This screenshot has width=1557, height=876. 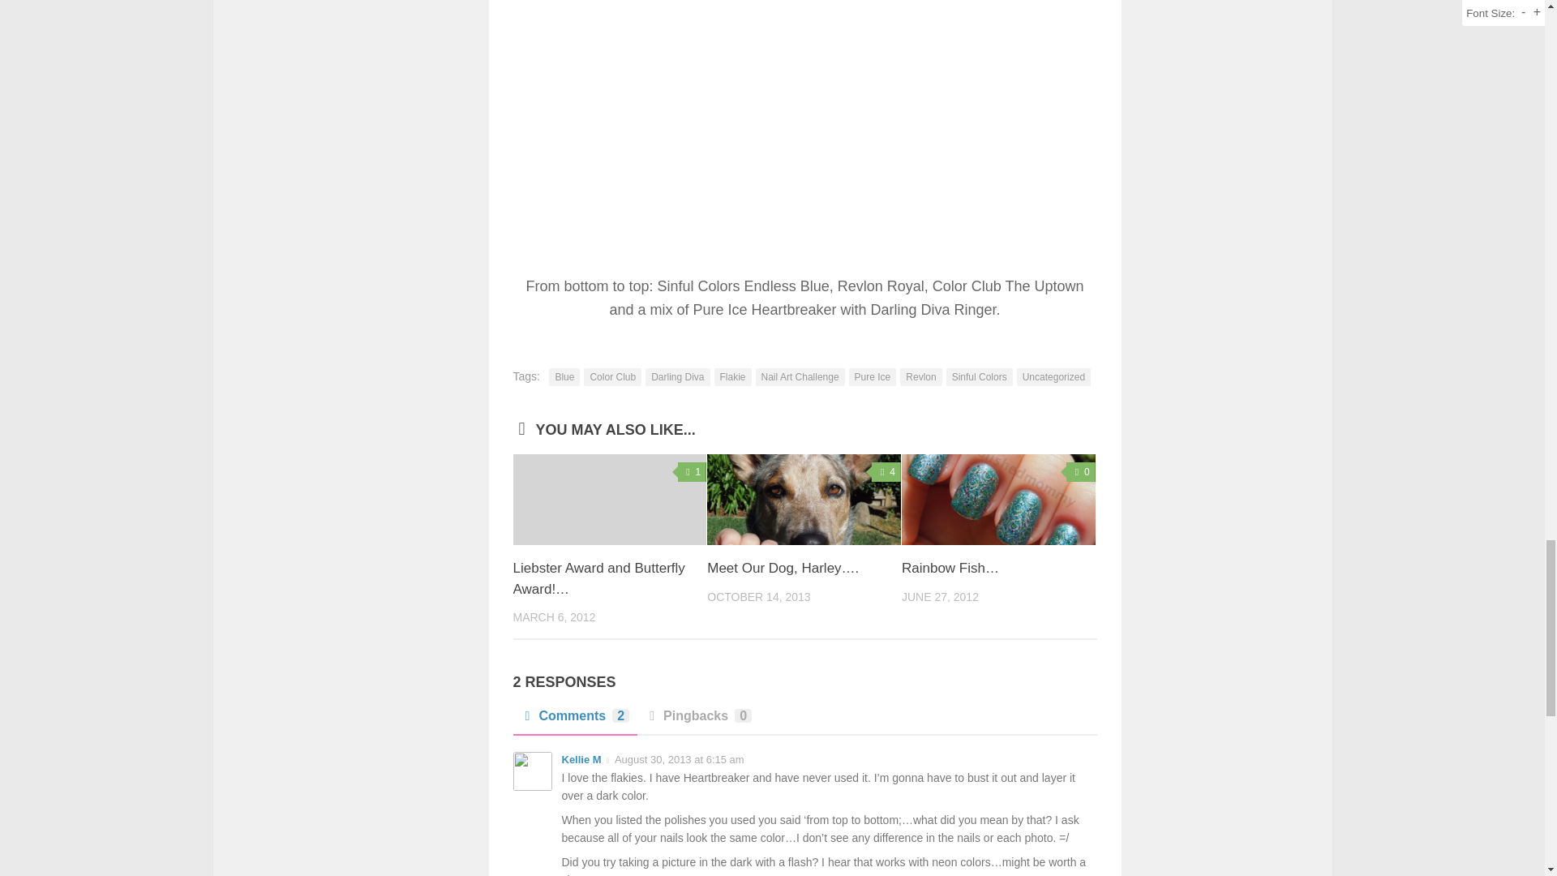 What do you see at coordinates (886, 472) in the screenshot?
I see `4` at bounding box center [886, 472].